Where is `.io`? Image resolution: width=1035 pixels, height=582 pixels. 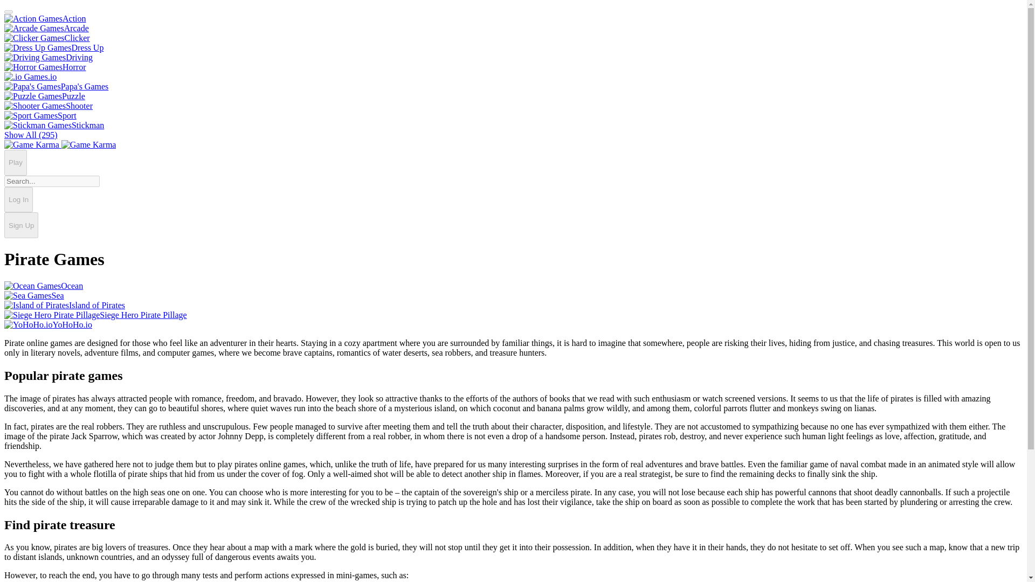
.io is located at coordinates (30, 77).